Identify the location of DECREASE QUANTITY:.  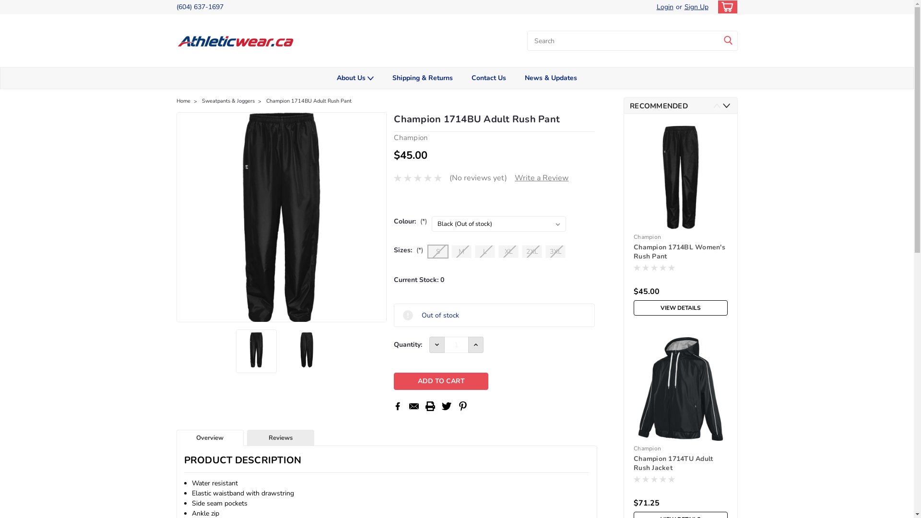
(437, 345).